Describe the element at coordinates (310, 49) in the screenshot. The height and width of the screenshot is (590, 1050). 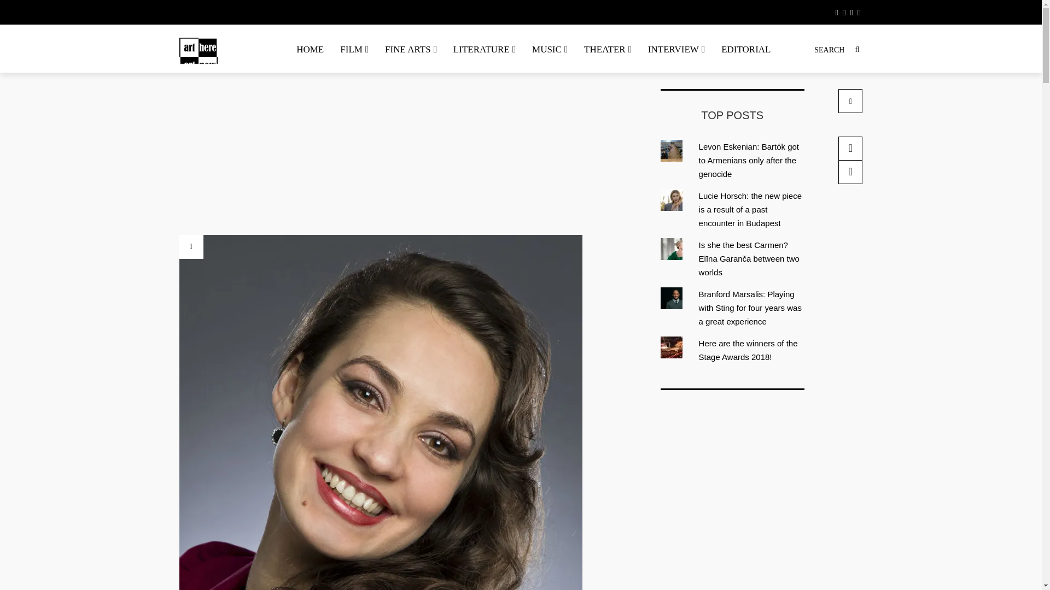
I see `HOME` at that location.